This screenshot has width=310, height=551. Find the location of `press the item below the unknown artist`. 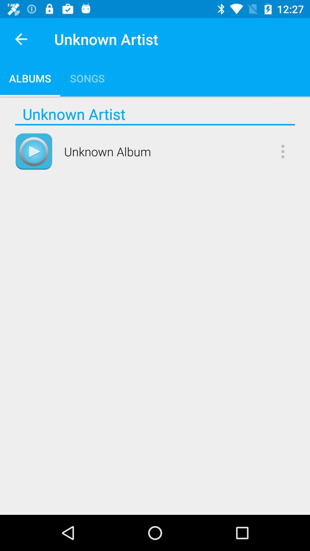

press the item below the unknown artist is located at coordinates (155, 125).